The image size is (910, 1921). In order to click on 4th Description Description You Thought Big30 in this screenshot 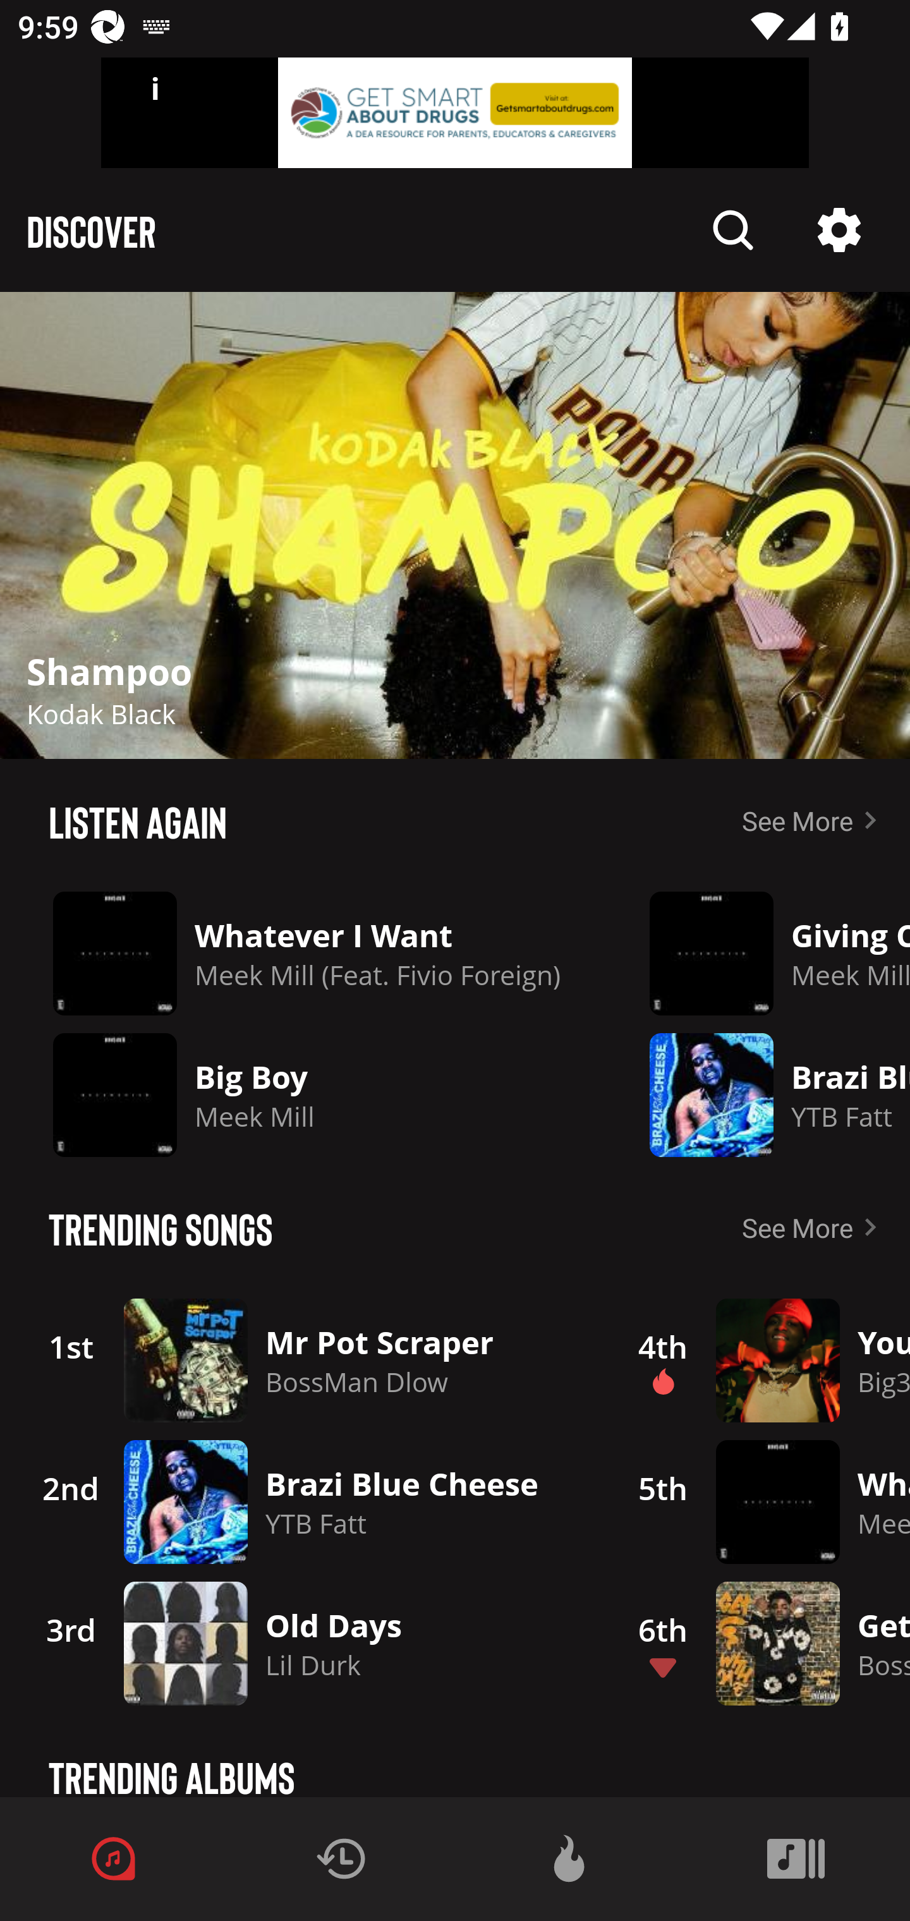, I will do `click(760, 1360)`.